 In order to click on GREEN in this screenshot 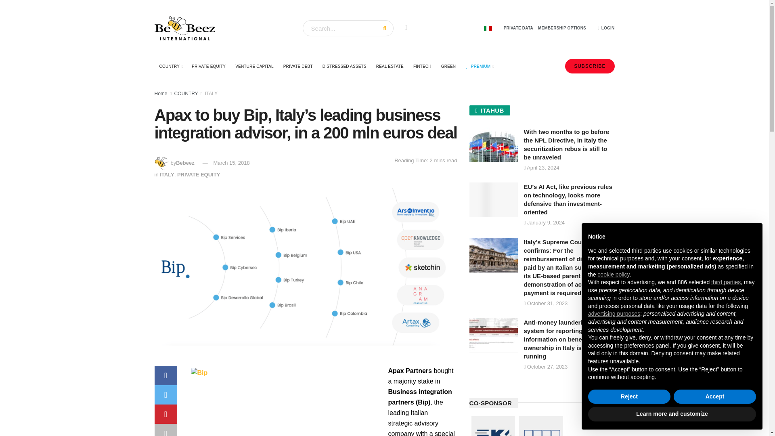, I will do `click(448, 67)`.